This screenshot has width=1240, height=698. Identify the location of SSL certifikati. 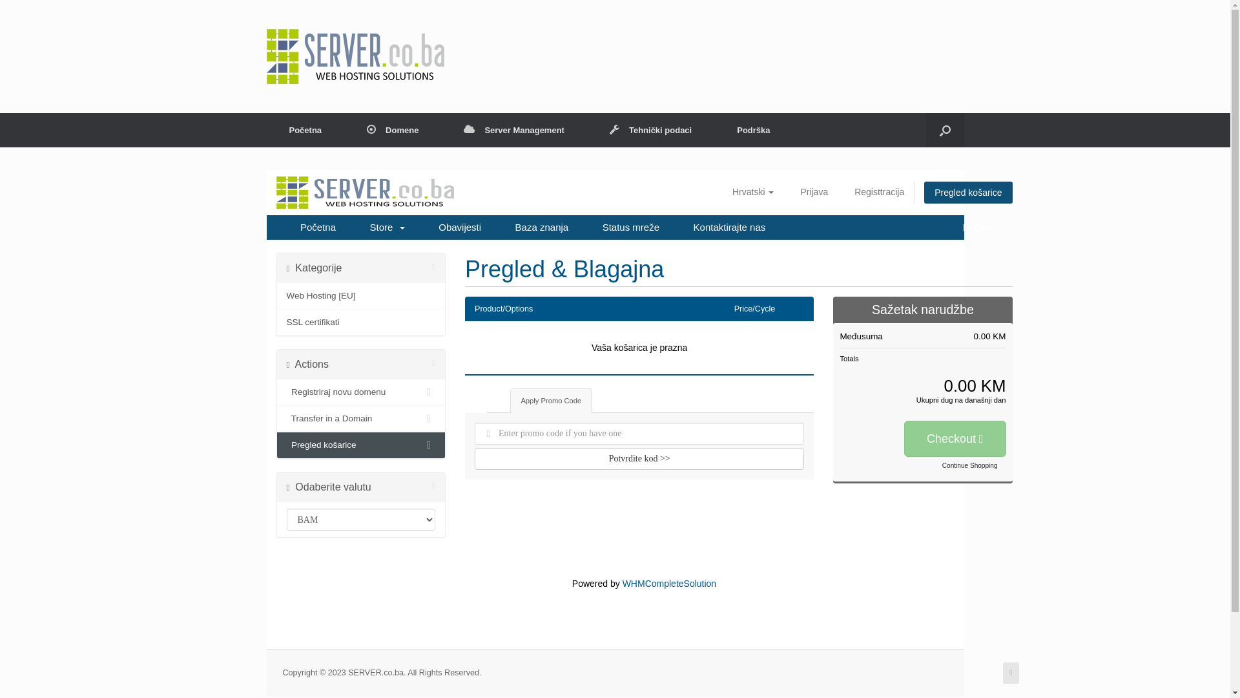
(360, 323).